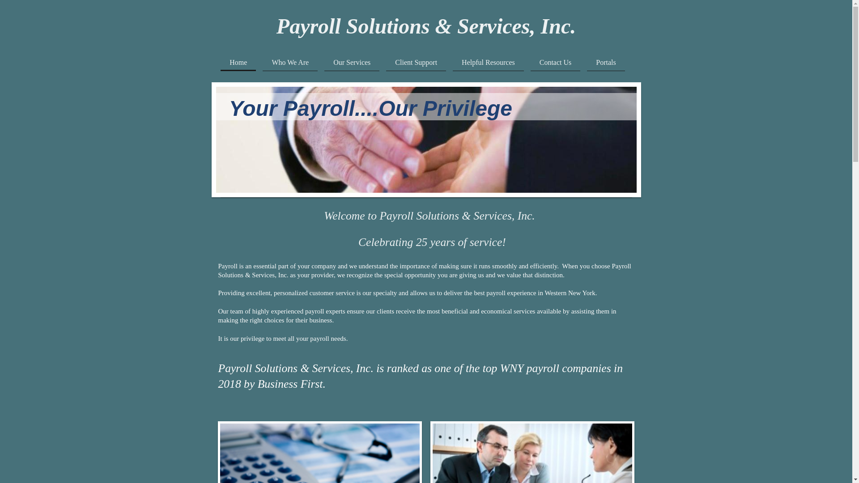  I want to click on Client Support, so click(416, 62).